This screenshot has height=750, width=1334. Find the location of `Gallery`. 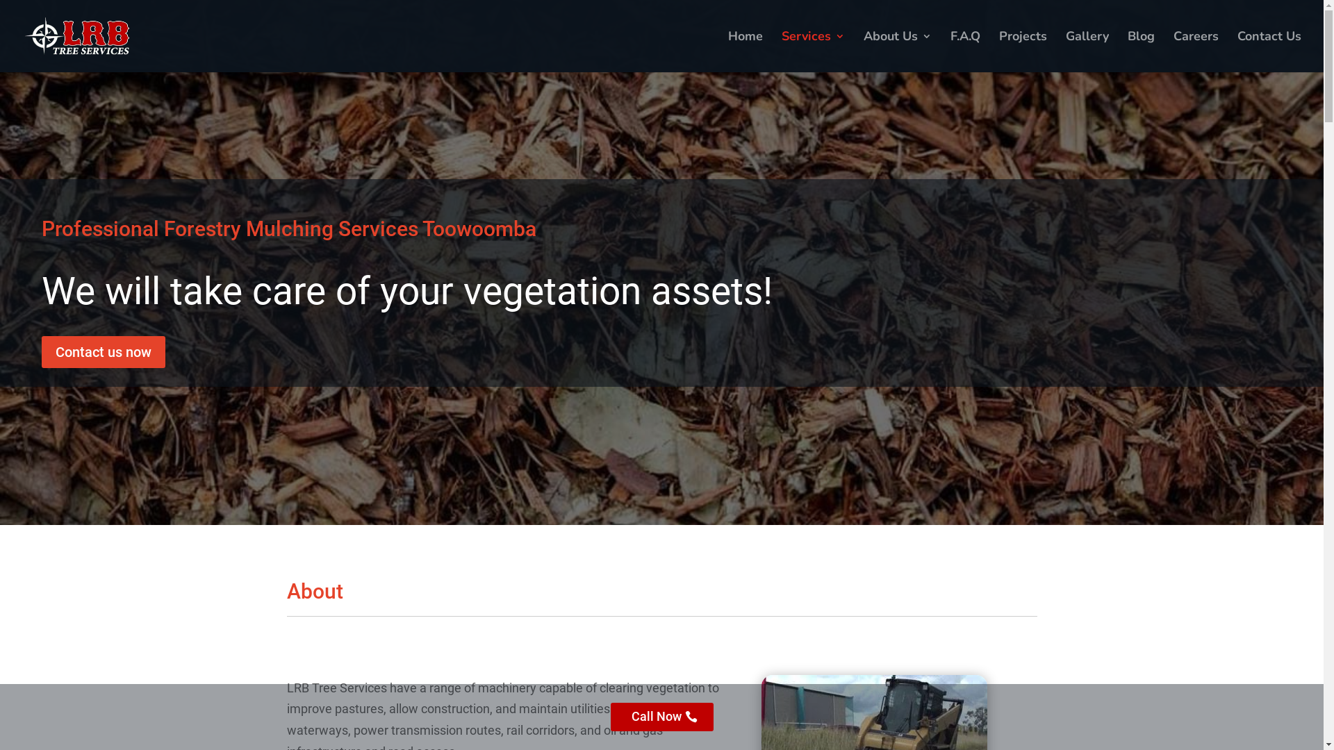

Gallery is located at coordinates (1087, 51).